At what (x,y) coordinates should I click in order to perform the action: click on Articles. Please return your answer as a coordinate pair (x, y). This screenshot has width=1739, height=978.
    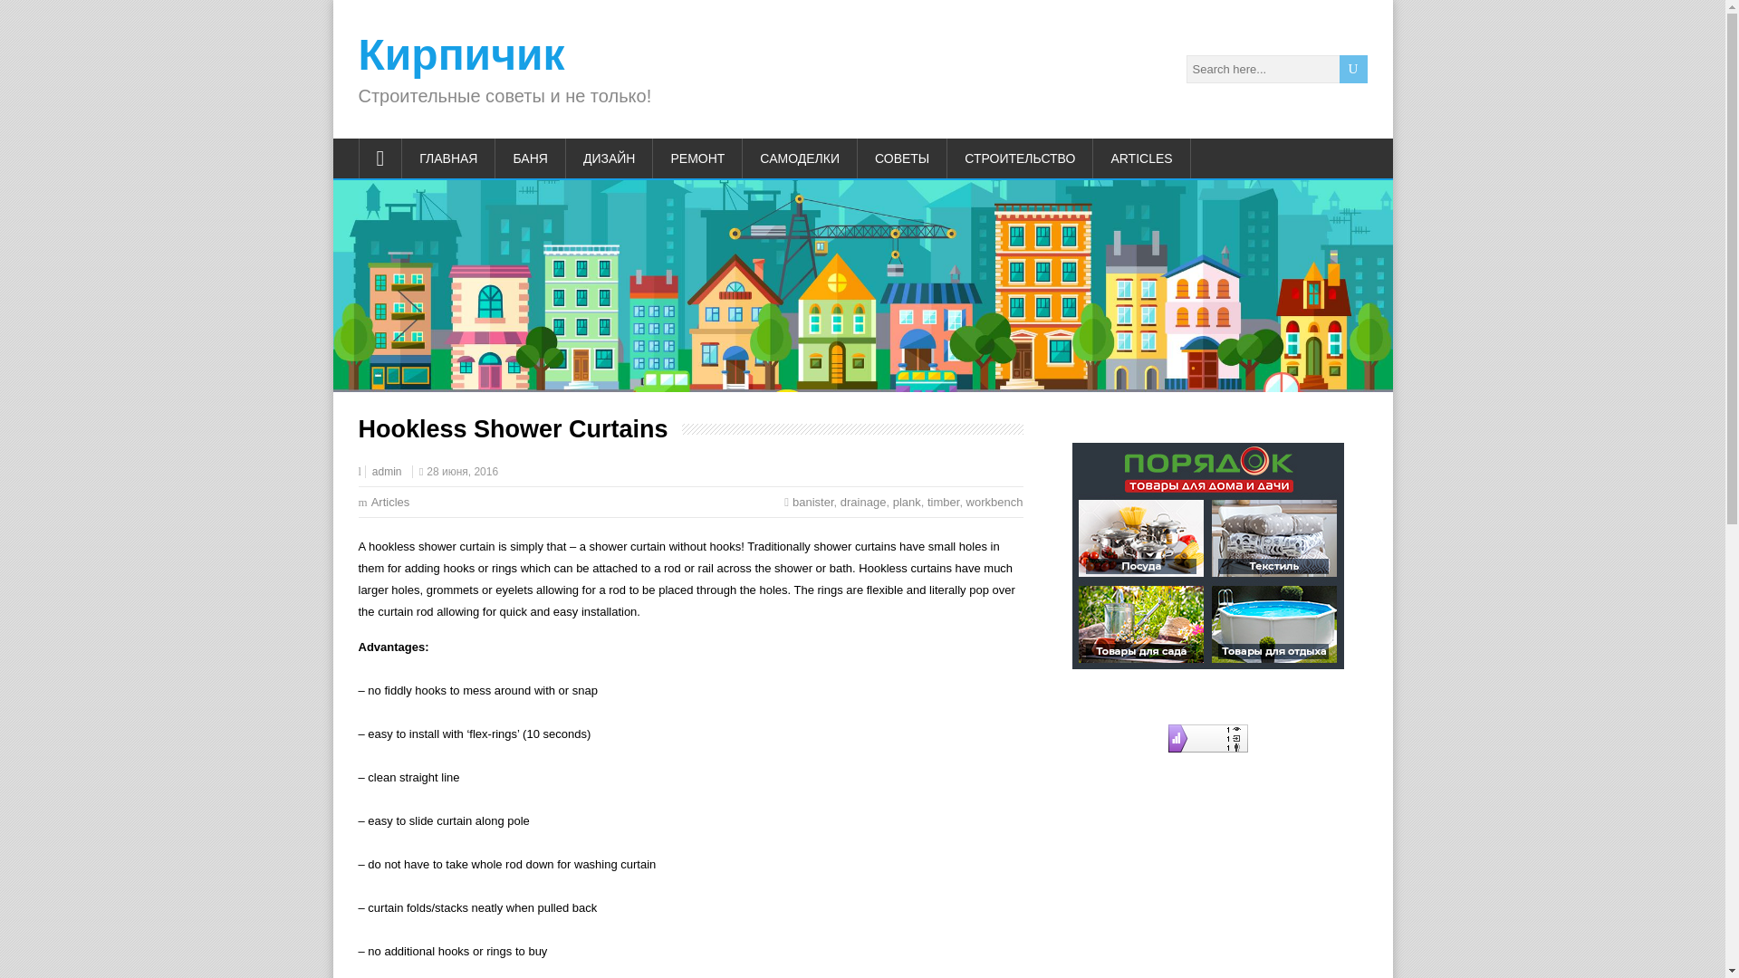
    Looking at the image, I should click on (391, 502).